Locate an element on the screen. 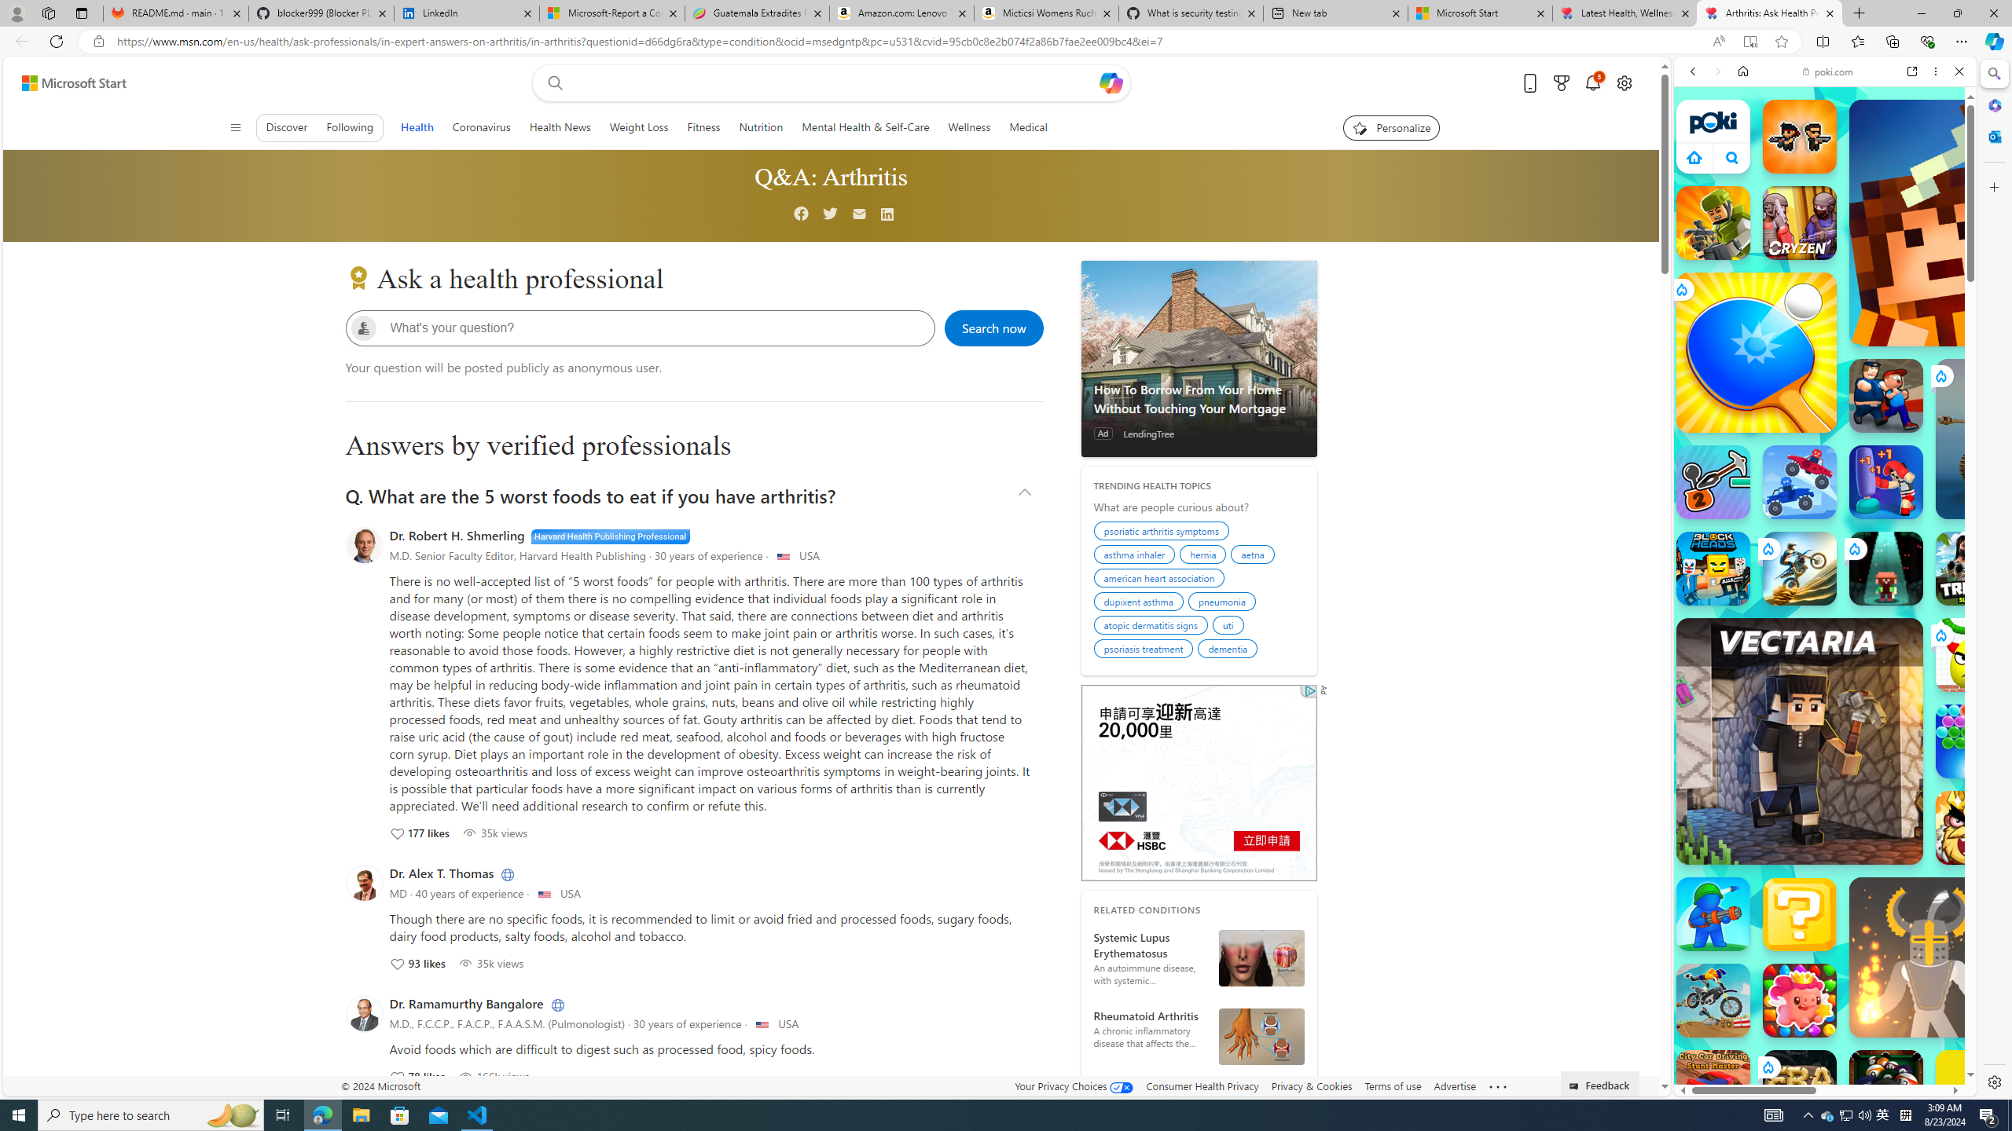 The image size is (2012, 1131). Mail is located at coordinates (860, 214).